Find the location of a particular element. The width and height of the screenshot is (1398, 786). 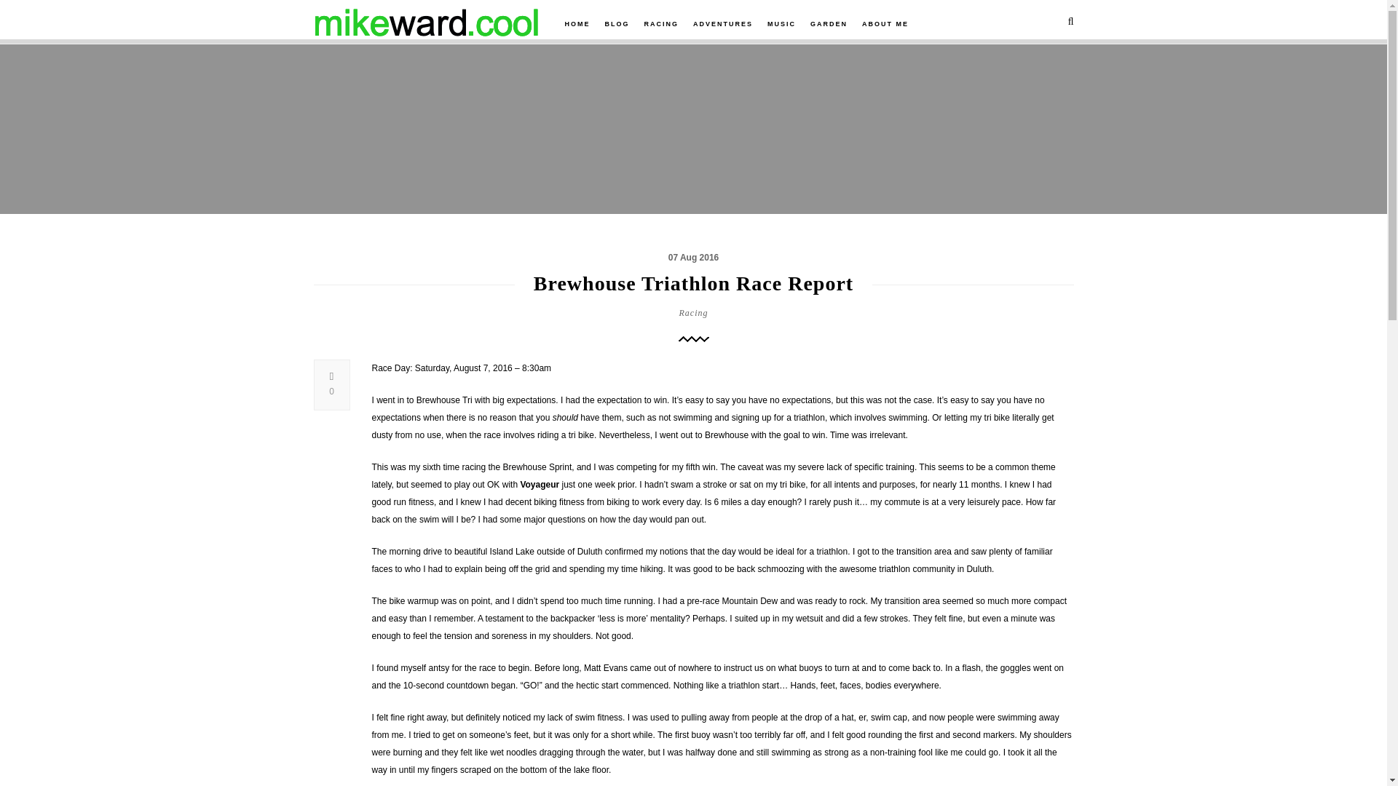

GARDEN is located at coordinates (829, 23).